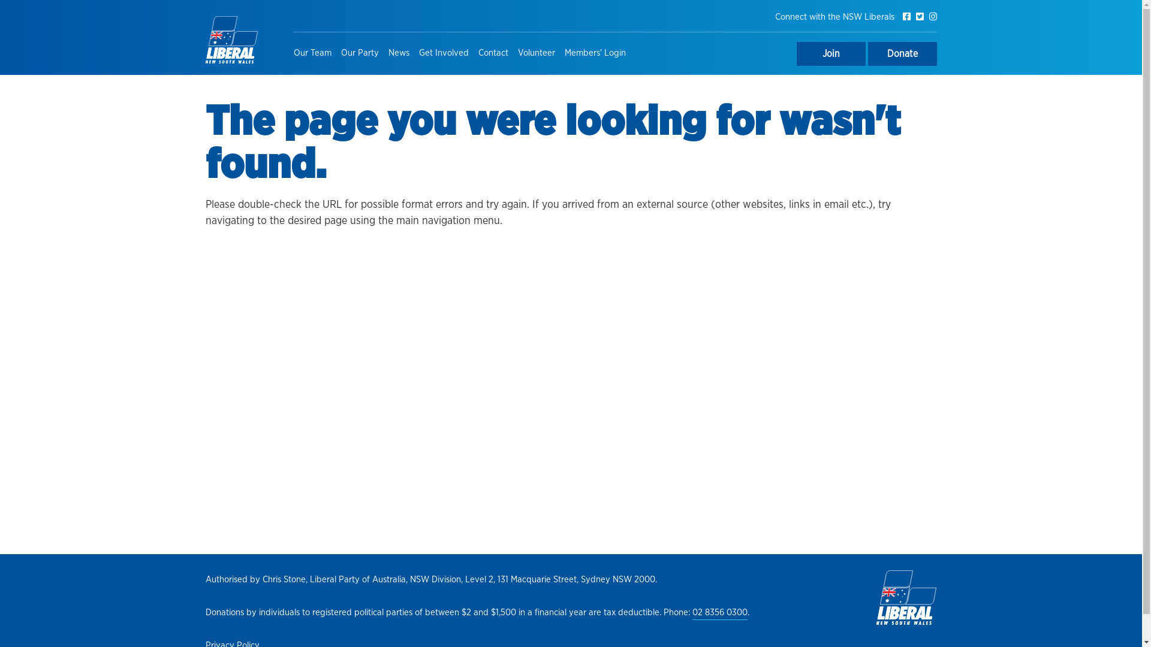  I want to click on 02 8356 0300, so click(719, 613).